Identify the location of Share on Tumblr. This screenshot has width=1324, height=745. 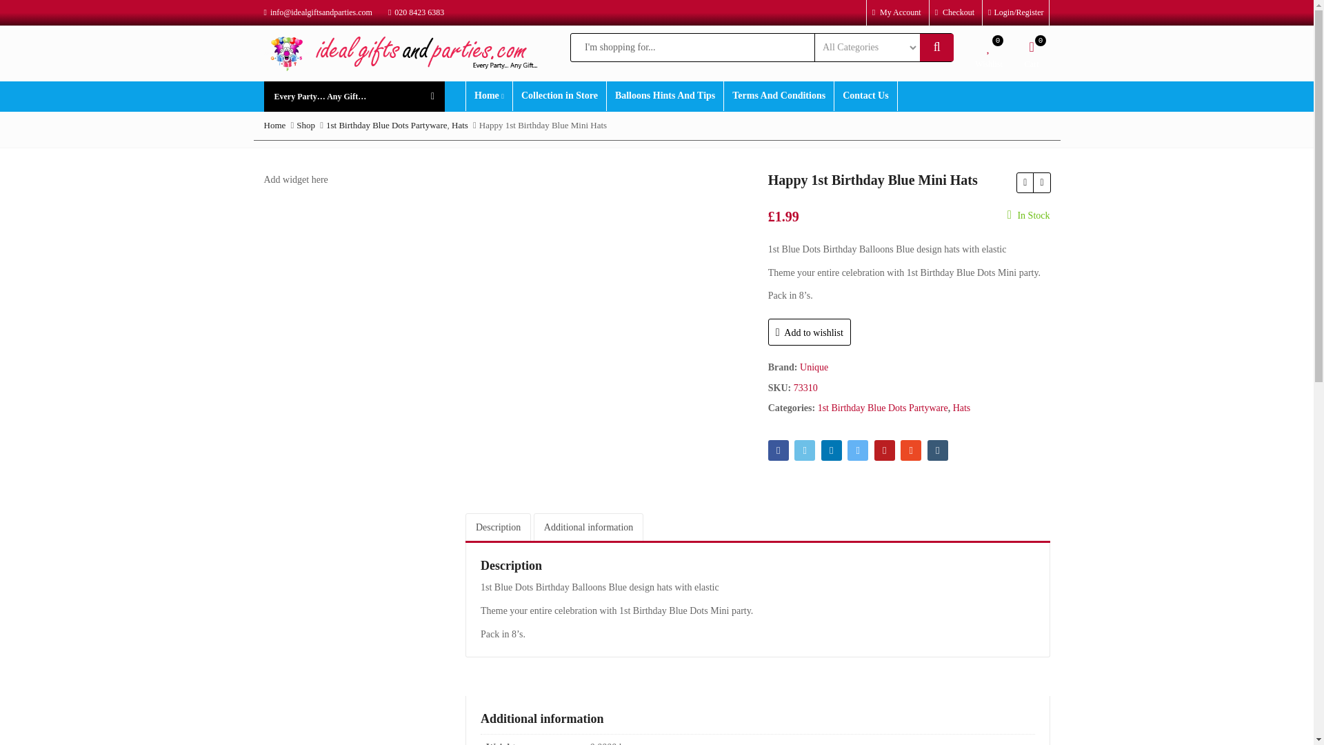
(938, 450).